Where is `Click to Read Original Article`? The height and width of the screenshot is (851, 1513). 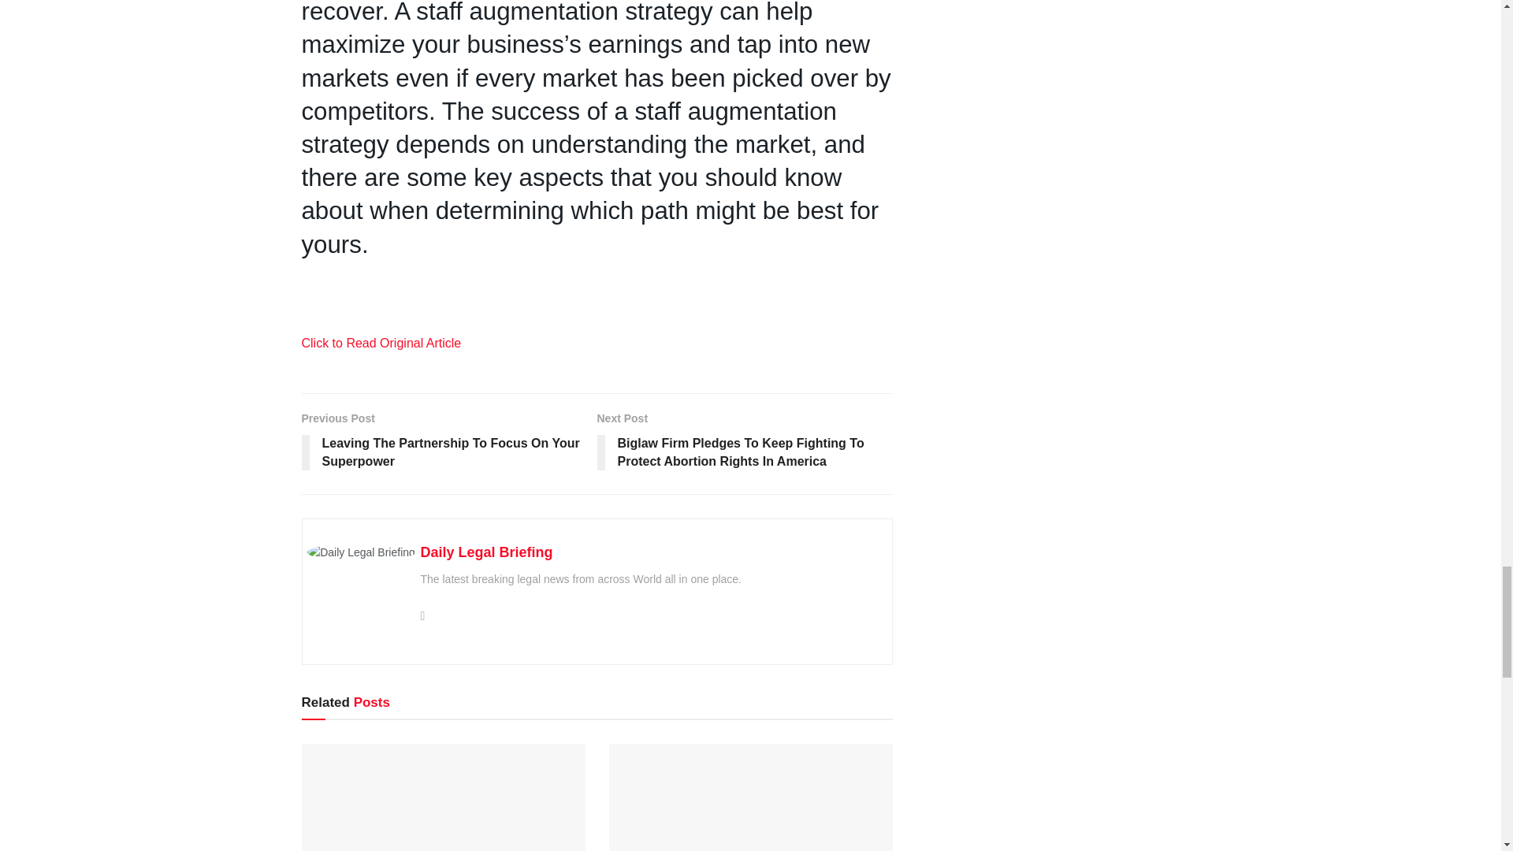 Click to Read Original Article is located at coordinates (381, 342).